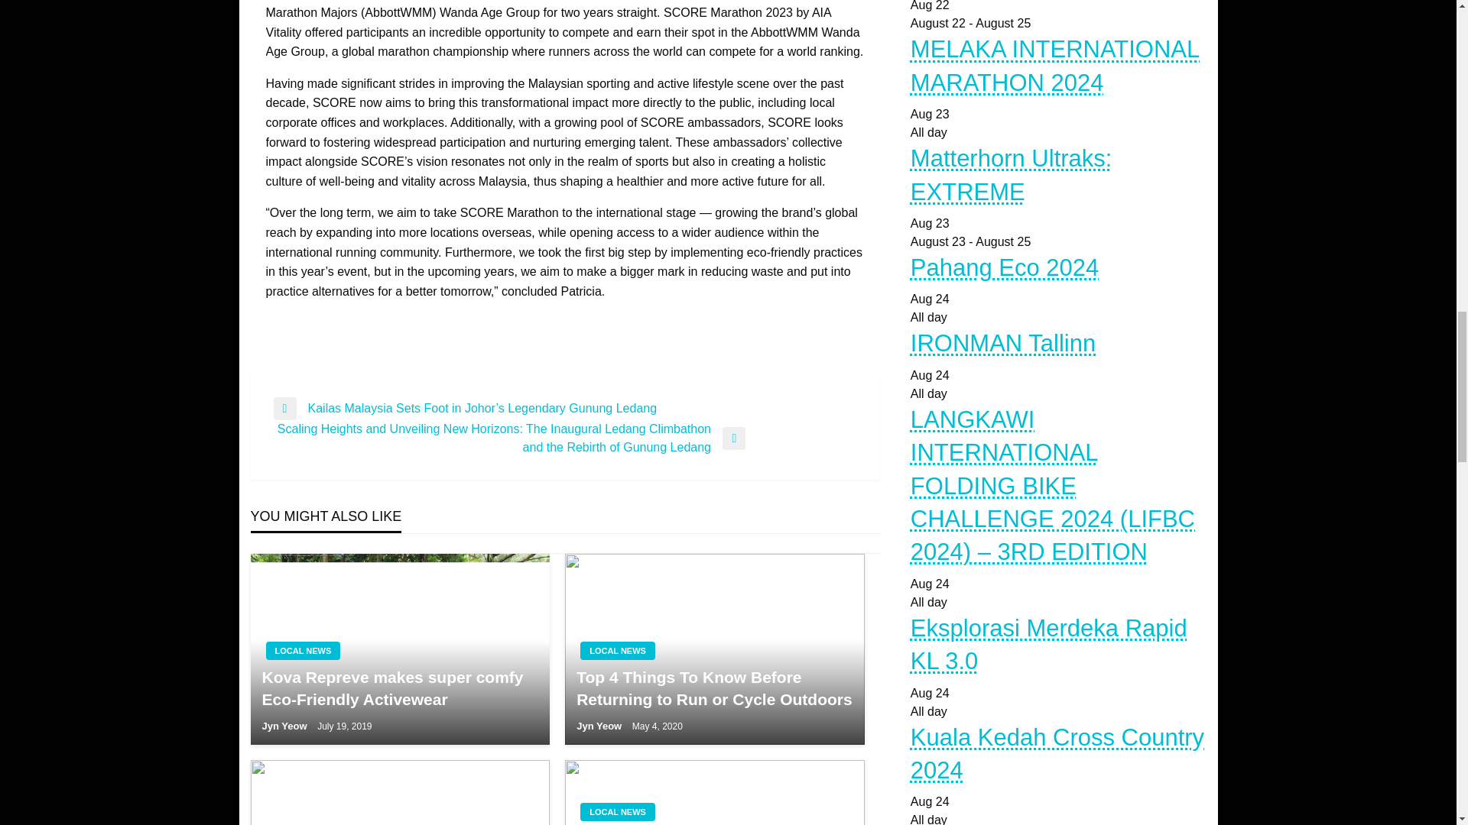  Describe the element at coordinates (1049, 645) in the screenshot. I see `Eksplorasi Merdeka Rapid KL 3.0` at that location.